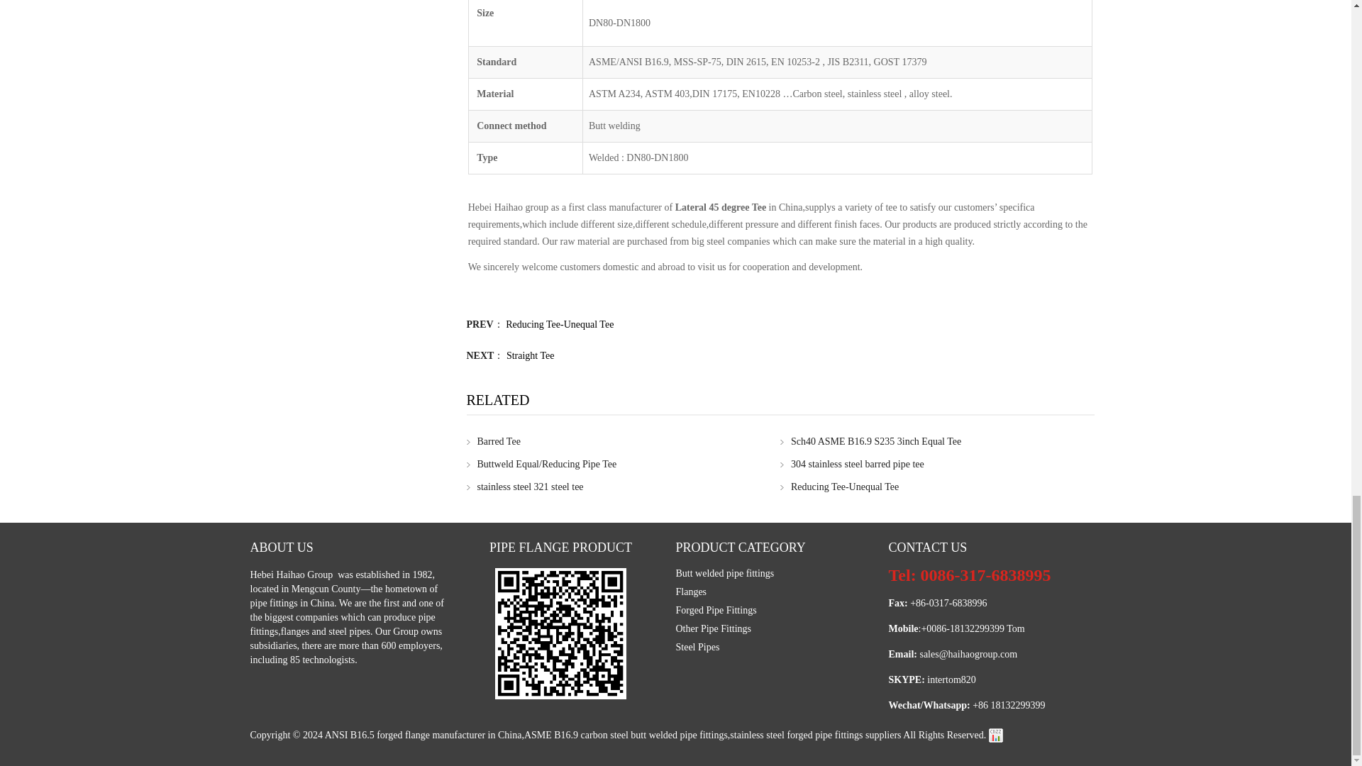 The width and height of the screenshot is (1362, 766). I want to click on stainless steel 321 steel tee, so click(525, 487).